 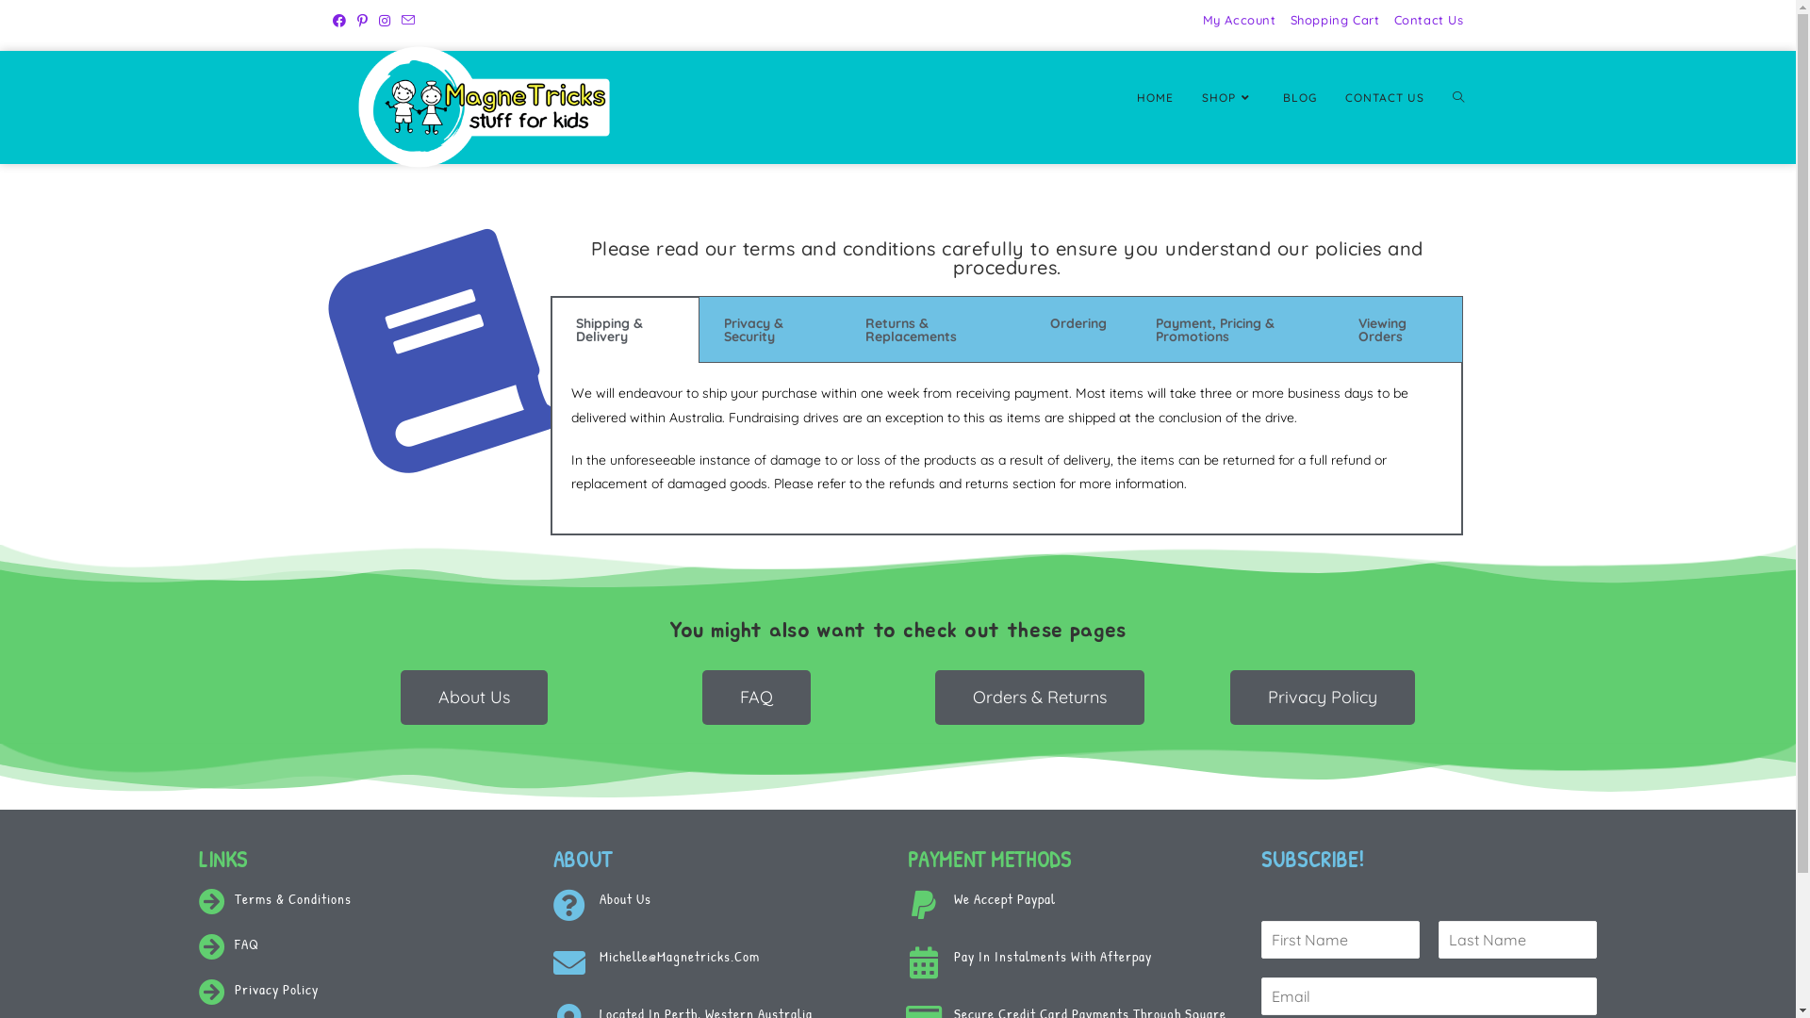 What do you see at coordinates (1335, 21) in the screenshot?
I see `Shopping Cart` at bounding box center [1335, 21].